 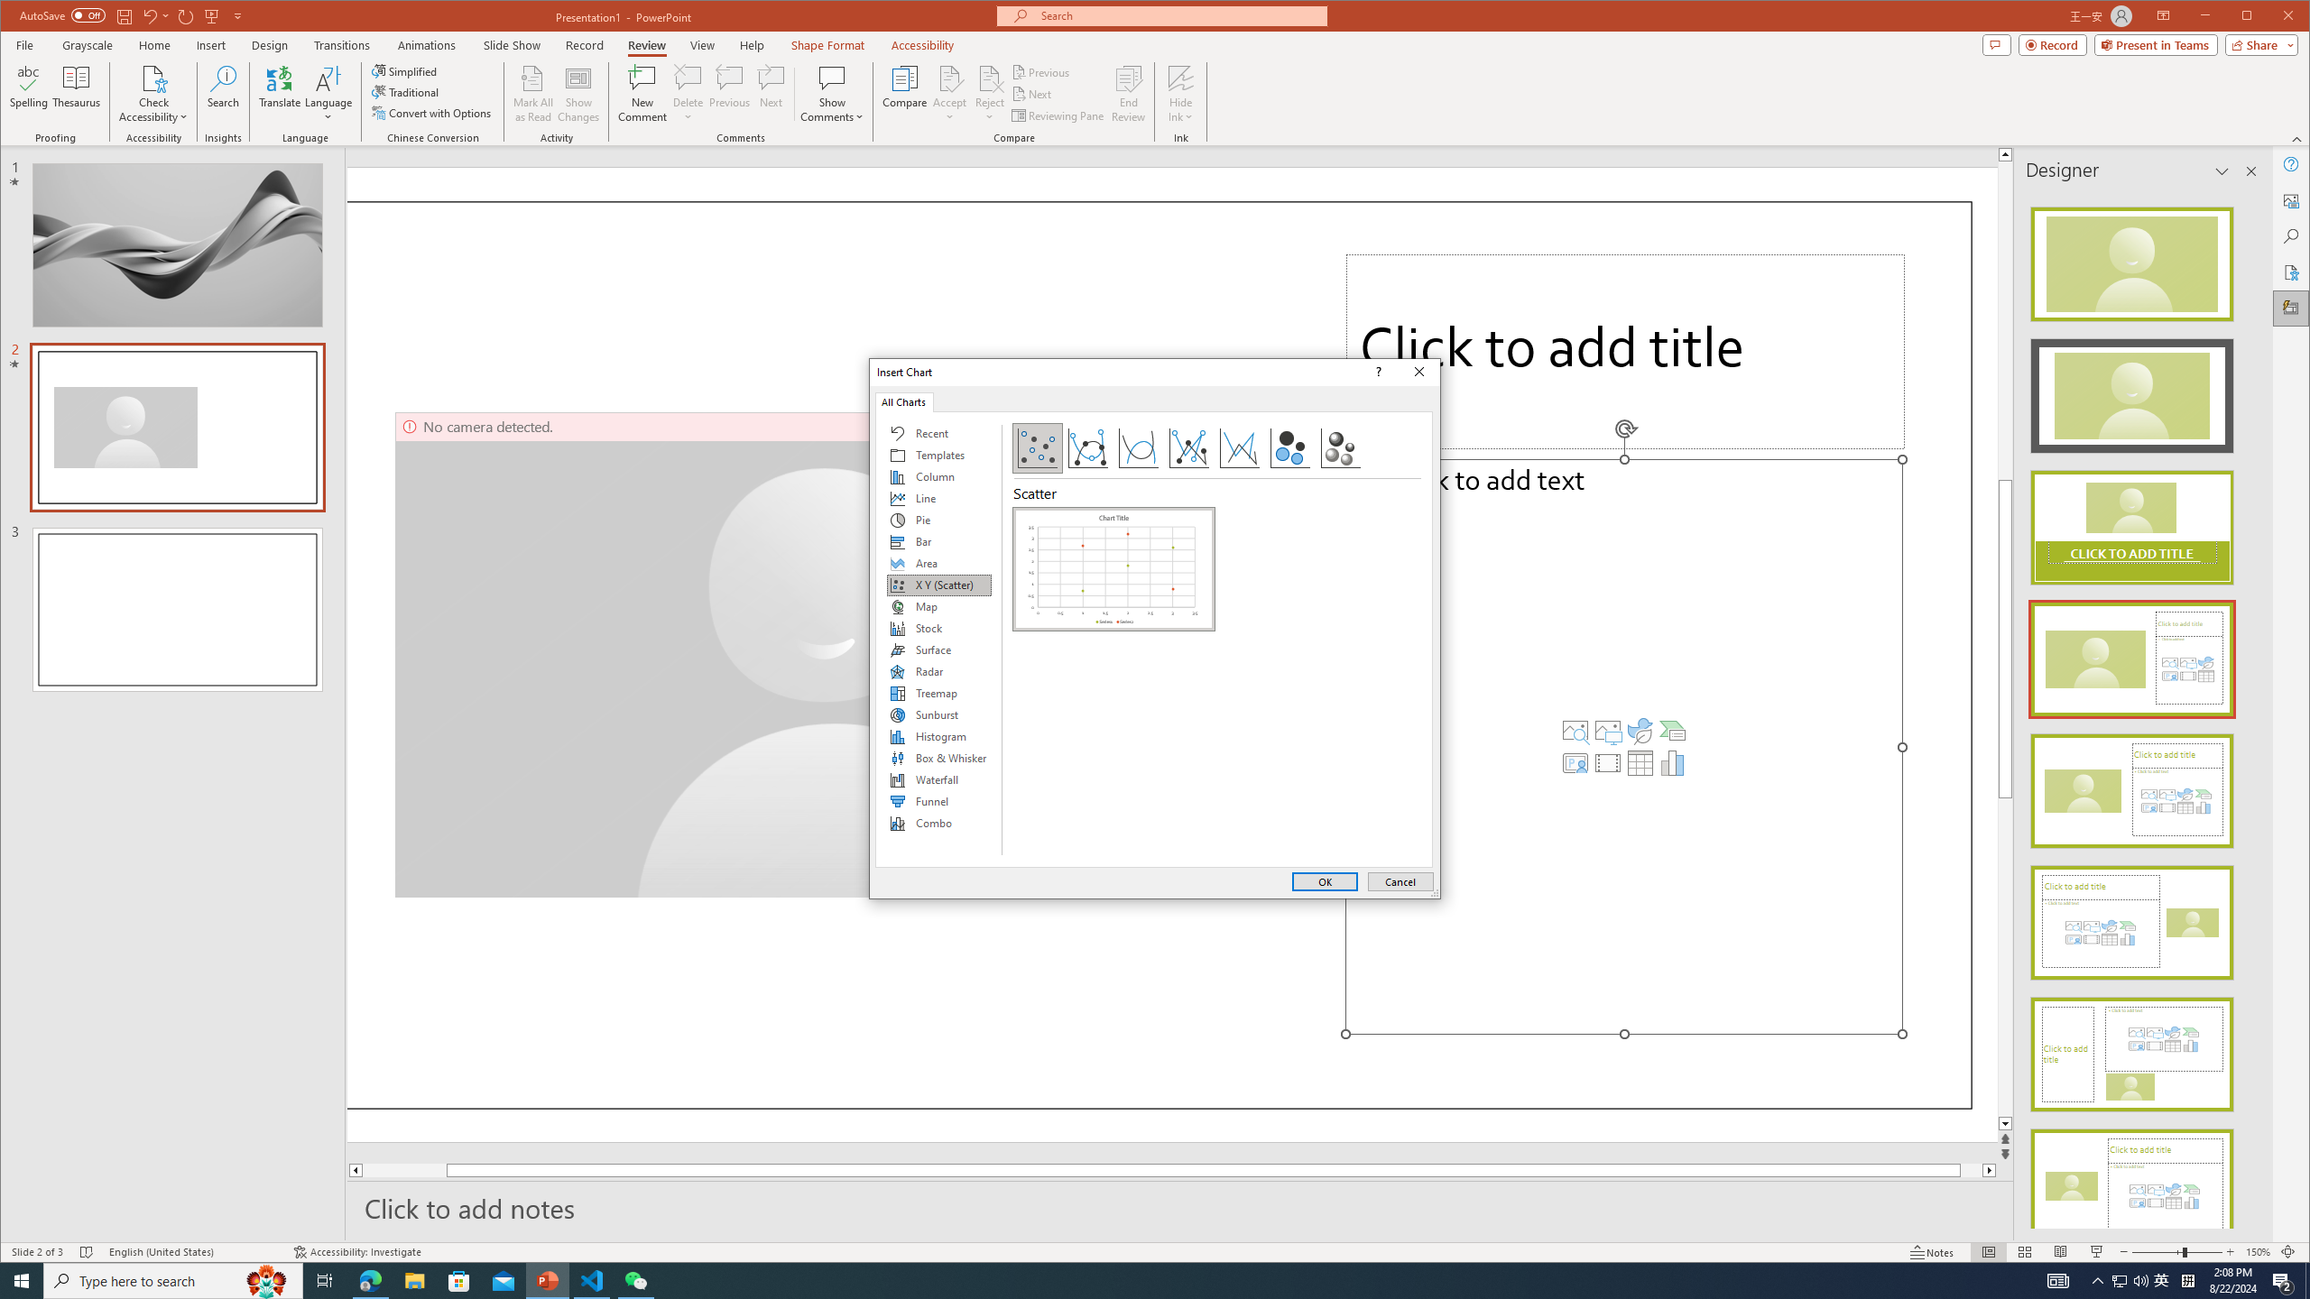 What do you see at coordinates (88, 45) in the screenshot?
I see `Grayscale` at bounding box center [88, 45].